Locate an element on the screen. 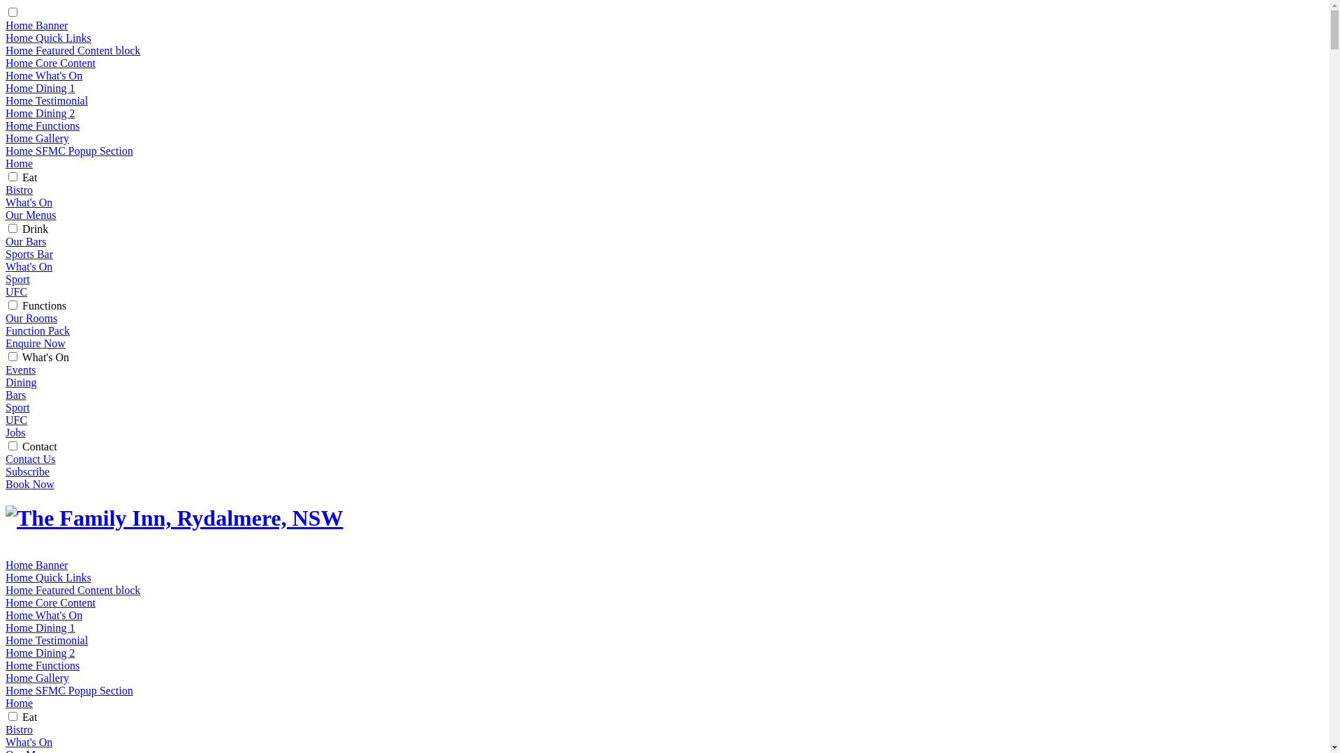  Home Functions is located at coordinates (43, 665).